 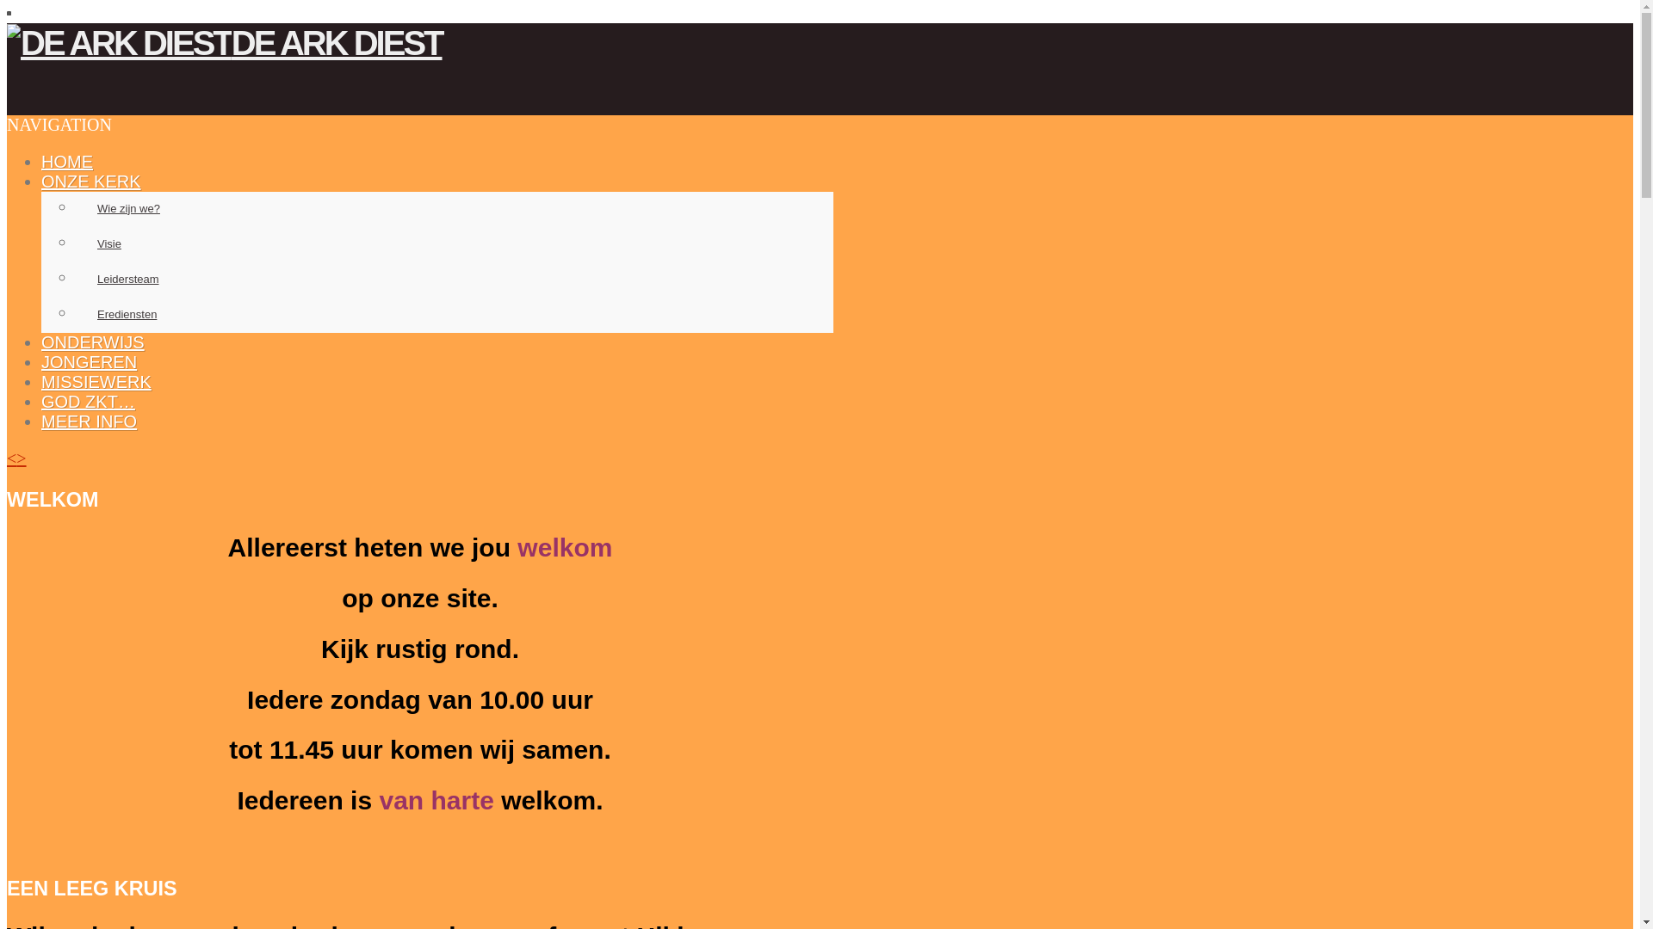 What do you see at coordinates (455, 315) in the screenshot?
I see `Erediensten` at bounding box center [455, 315].